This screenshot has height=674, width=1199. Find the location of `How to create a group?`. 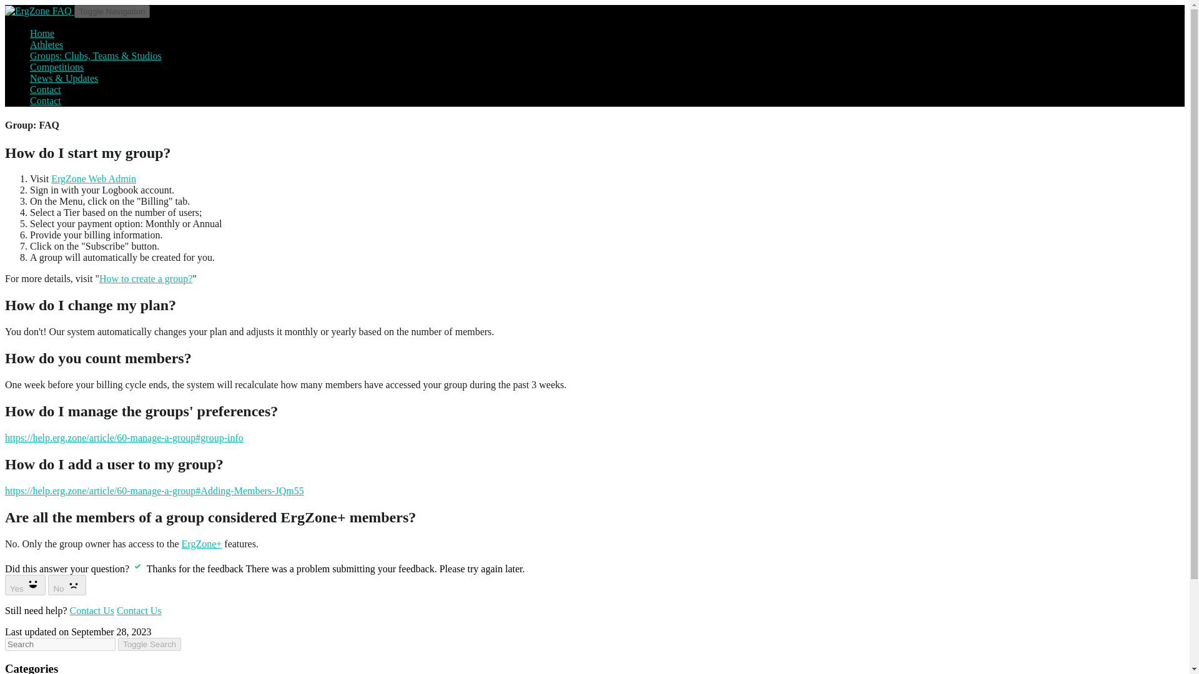

How to create a group? is located at coordinates (146, 278).